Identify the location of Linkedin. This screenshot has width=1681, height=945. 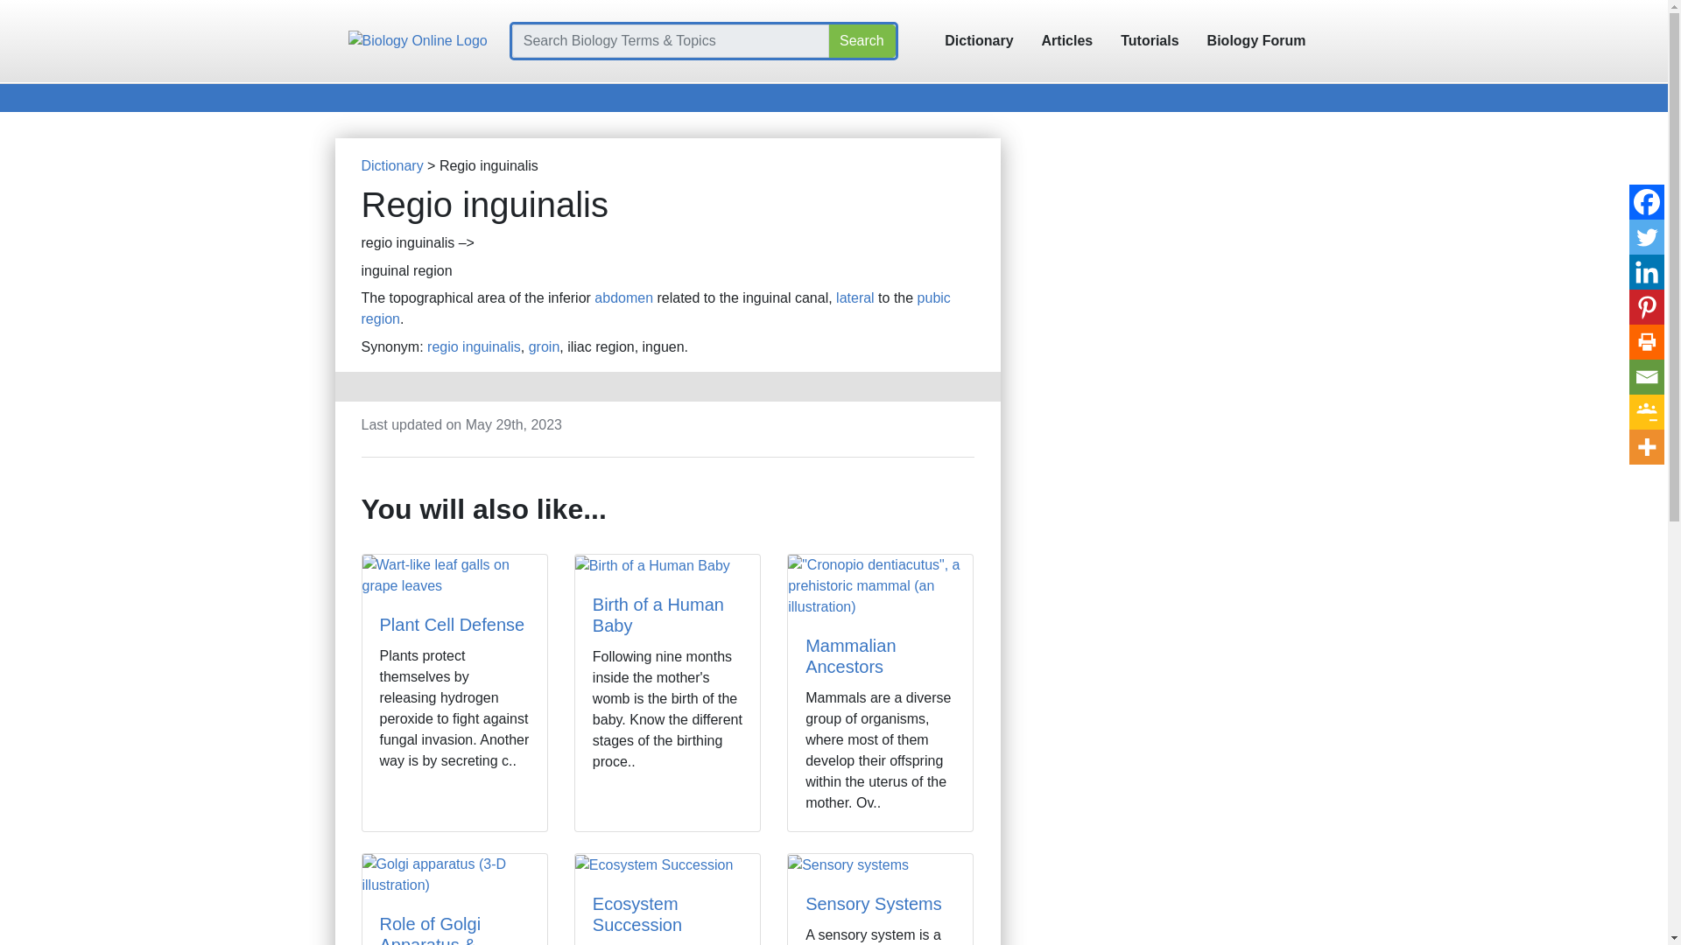
(1646, 271).